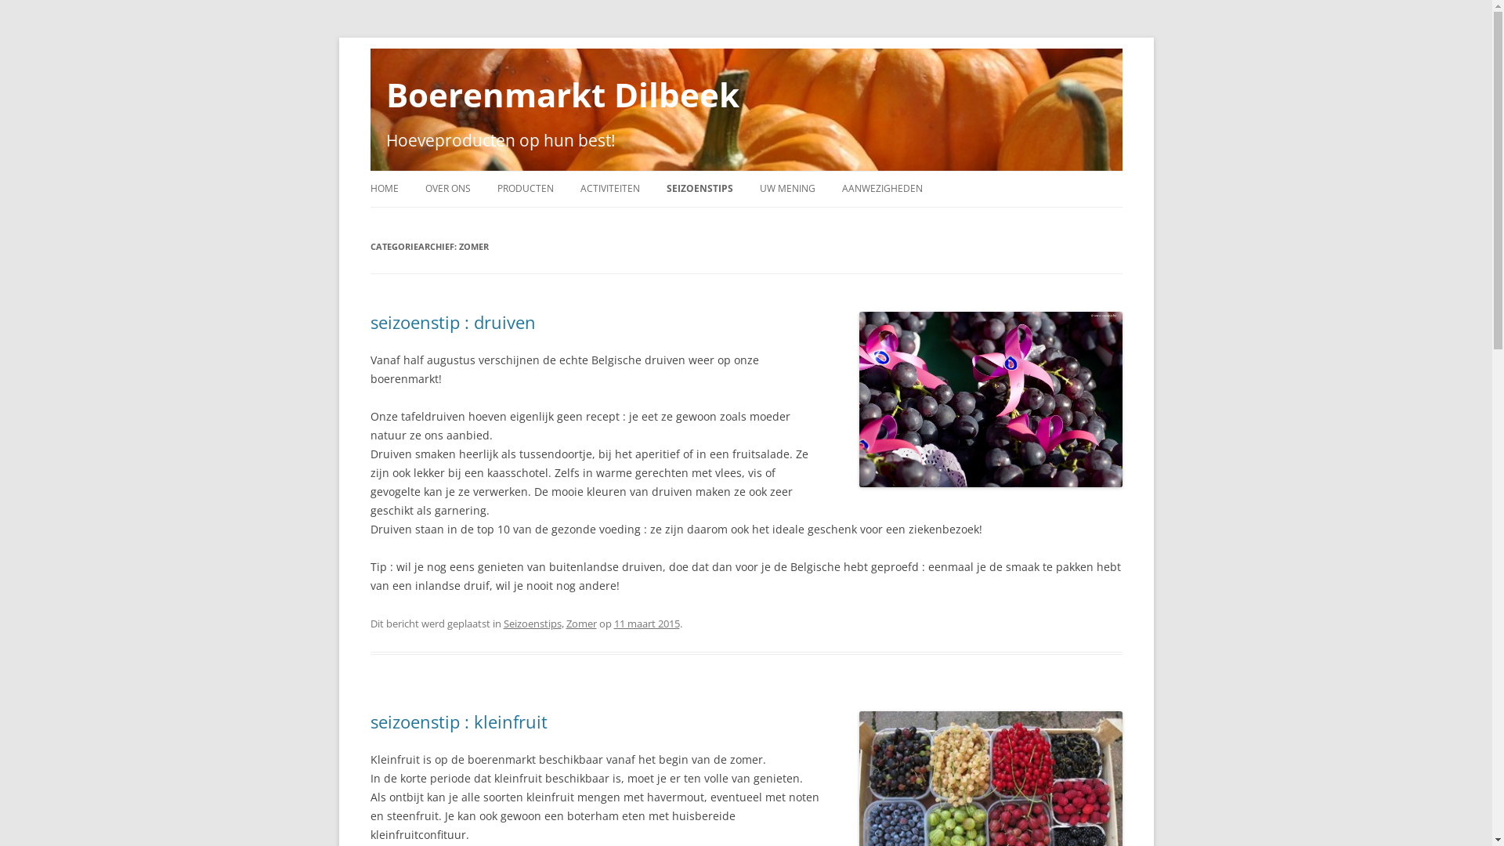 This screenshot has height=846, width=1504. What do you see at coordinates (384, 189) in the screenshot?
I see `HOME` at bounding box center [384, 189].